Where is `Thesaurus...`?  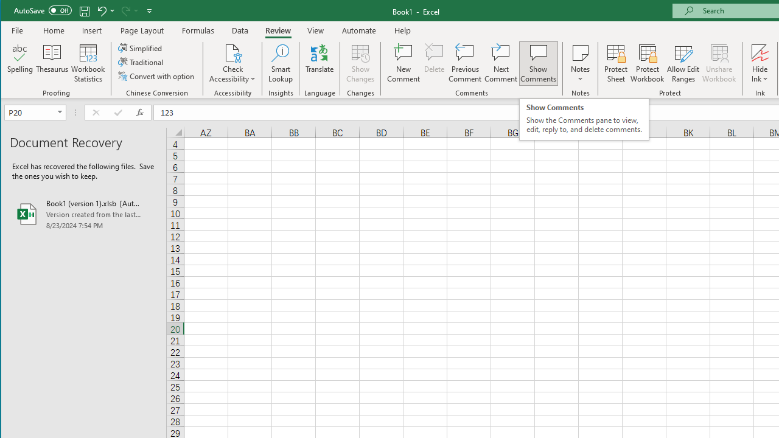
Thesaurus... is located at coordinates (52, 63).